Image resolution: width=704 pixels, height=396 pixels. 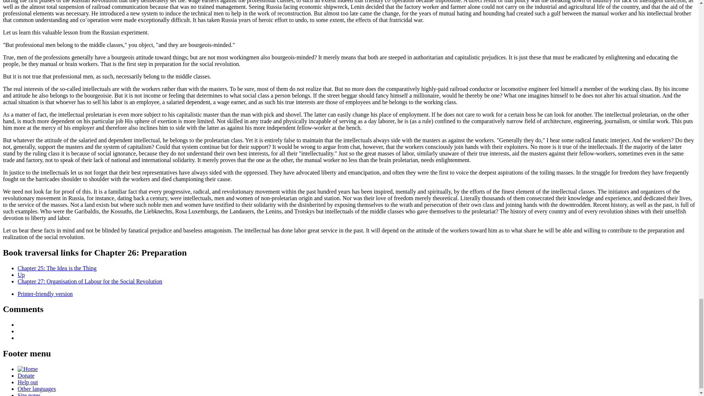 What do you see at coordinates (28, 382) in the screenshot?
I see `Help out` at bounding box center [28, 382].